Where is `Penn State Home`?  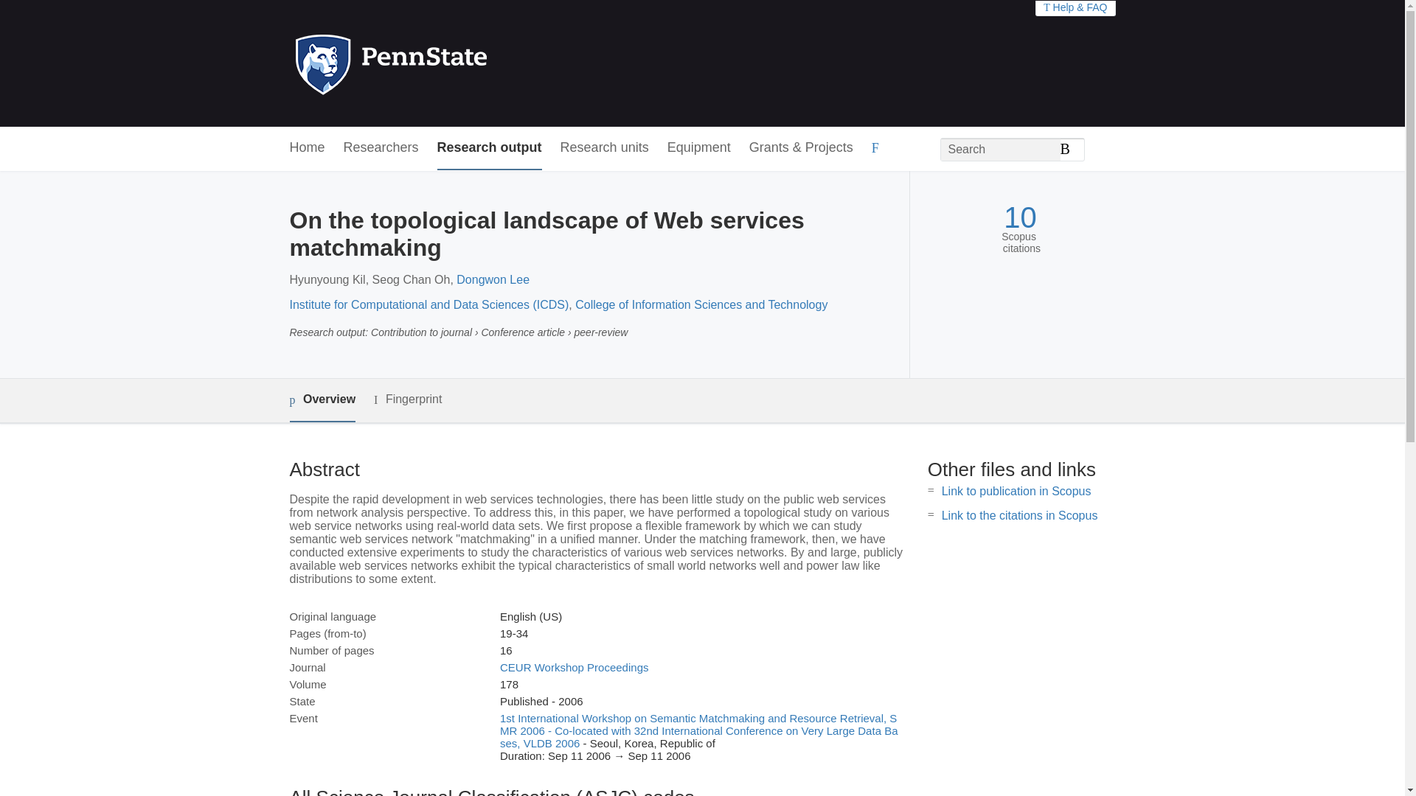
Penn State Home is located at coordinates (454, 63).